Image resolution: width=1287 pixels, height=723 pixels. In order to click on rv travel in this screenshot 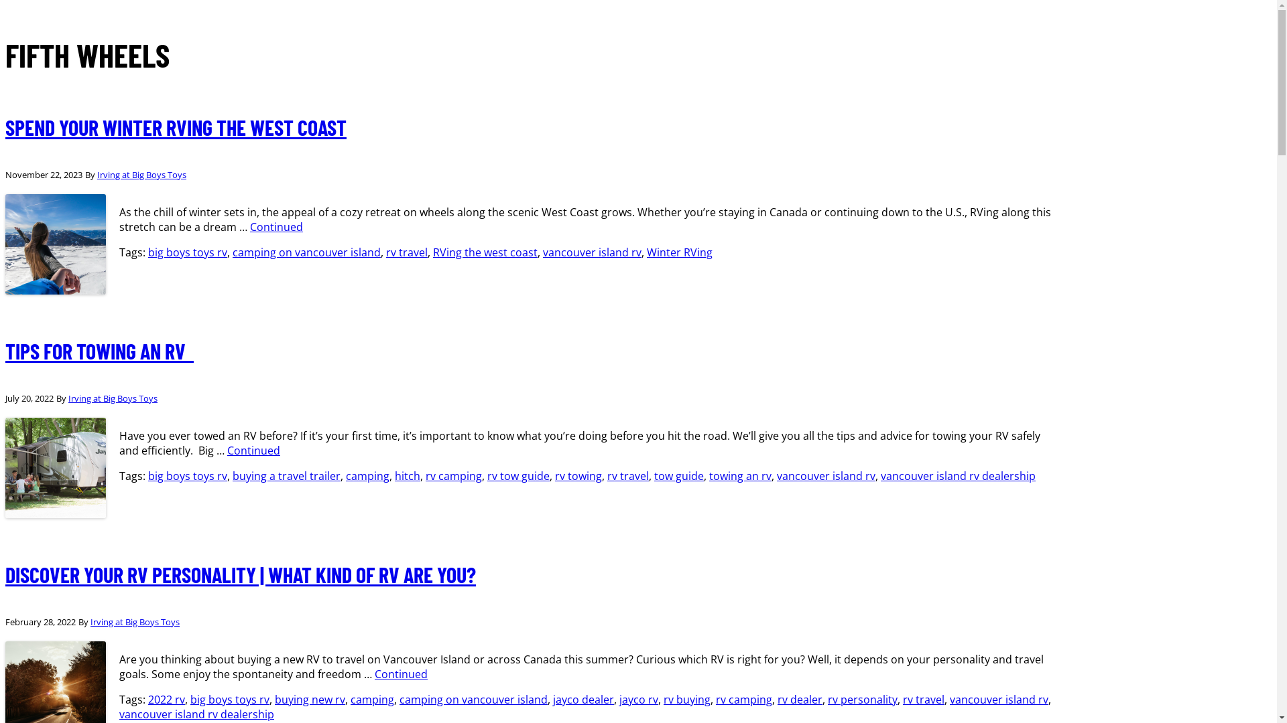, I will do `click(628, 476)`.